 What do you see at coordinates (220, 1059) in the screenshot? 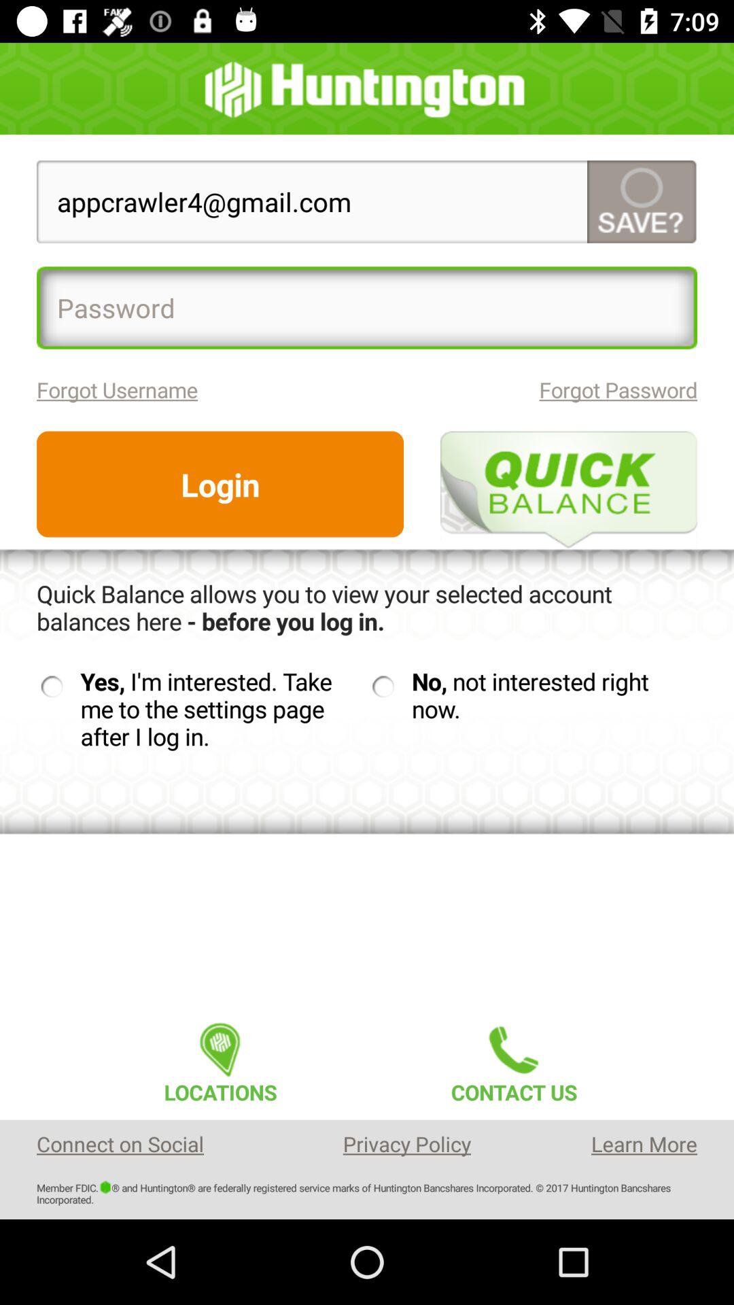
I see `choose locations` at bounding box center [220, 1059].